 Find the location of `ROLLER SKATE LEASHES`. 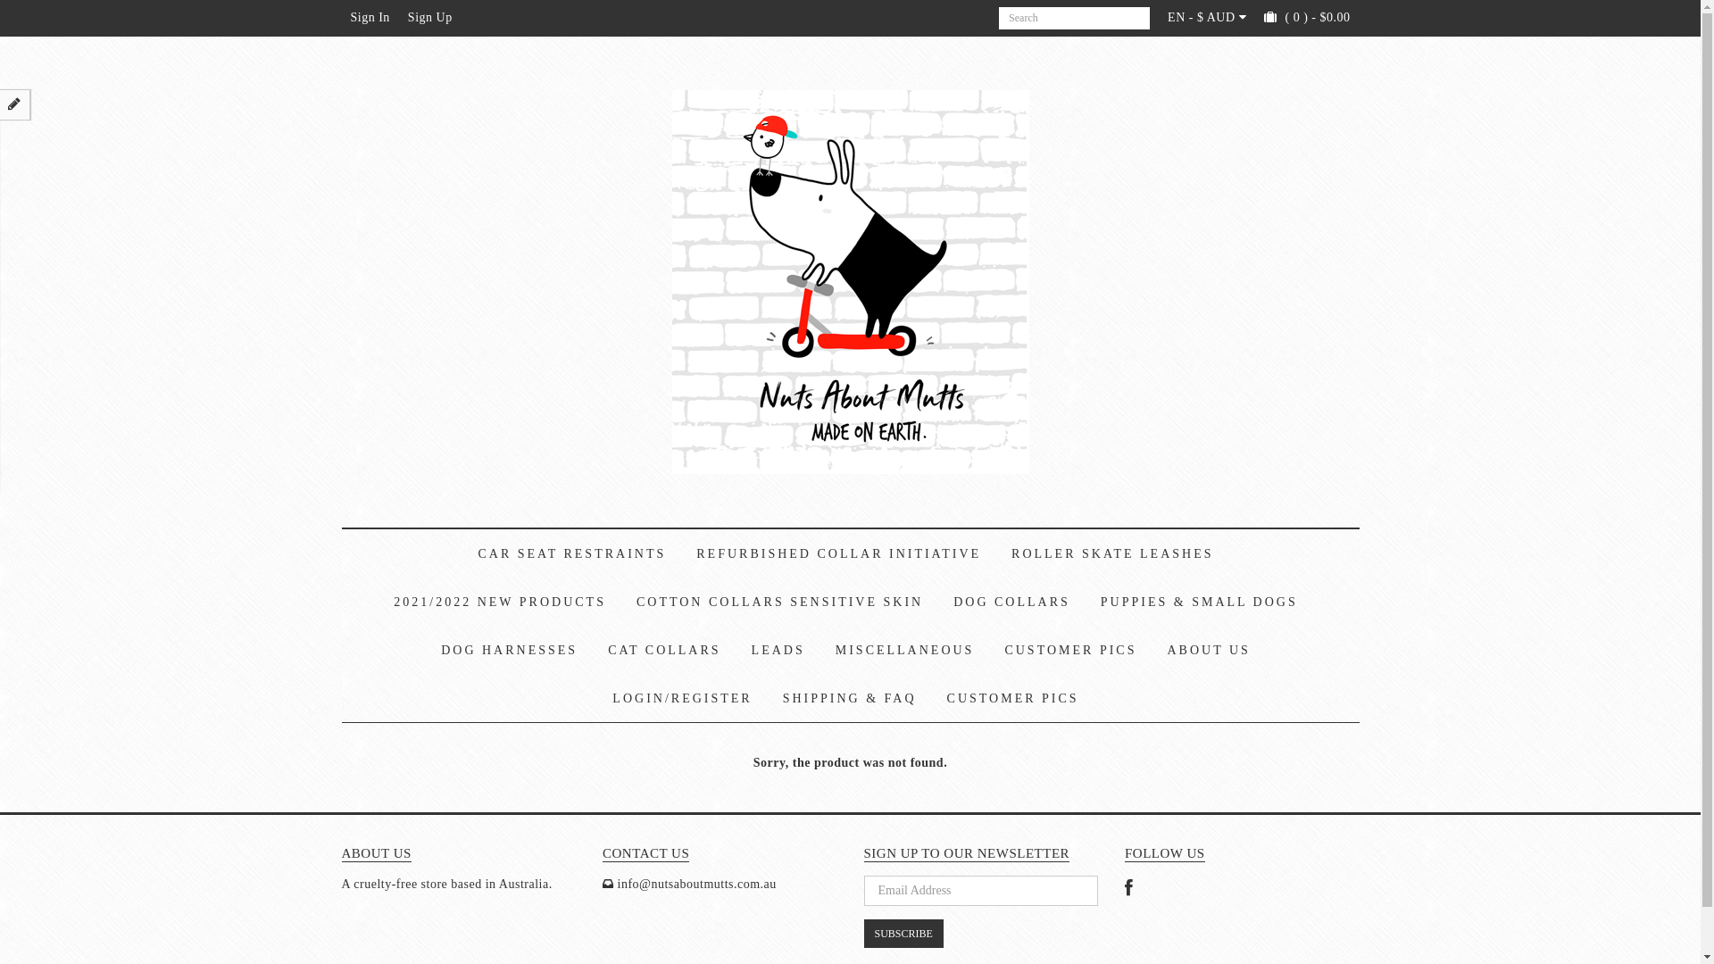

ROLLER SKATE LEASHES is located at coordinates (1112, 554).